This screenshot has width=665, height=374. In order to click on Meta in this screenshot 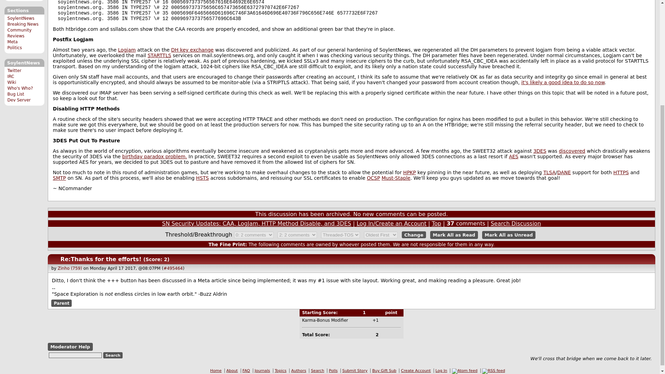, I will do `click(12, 42)`.